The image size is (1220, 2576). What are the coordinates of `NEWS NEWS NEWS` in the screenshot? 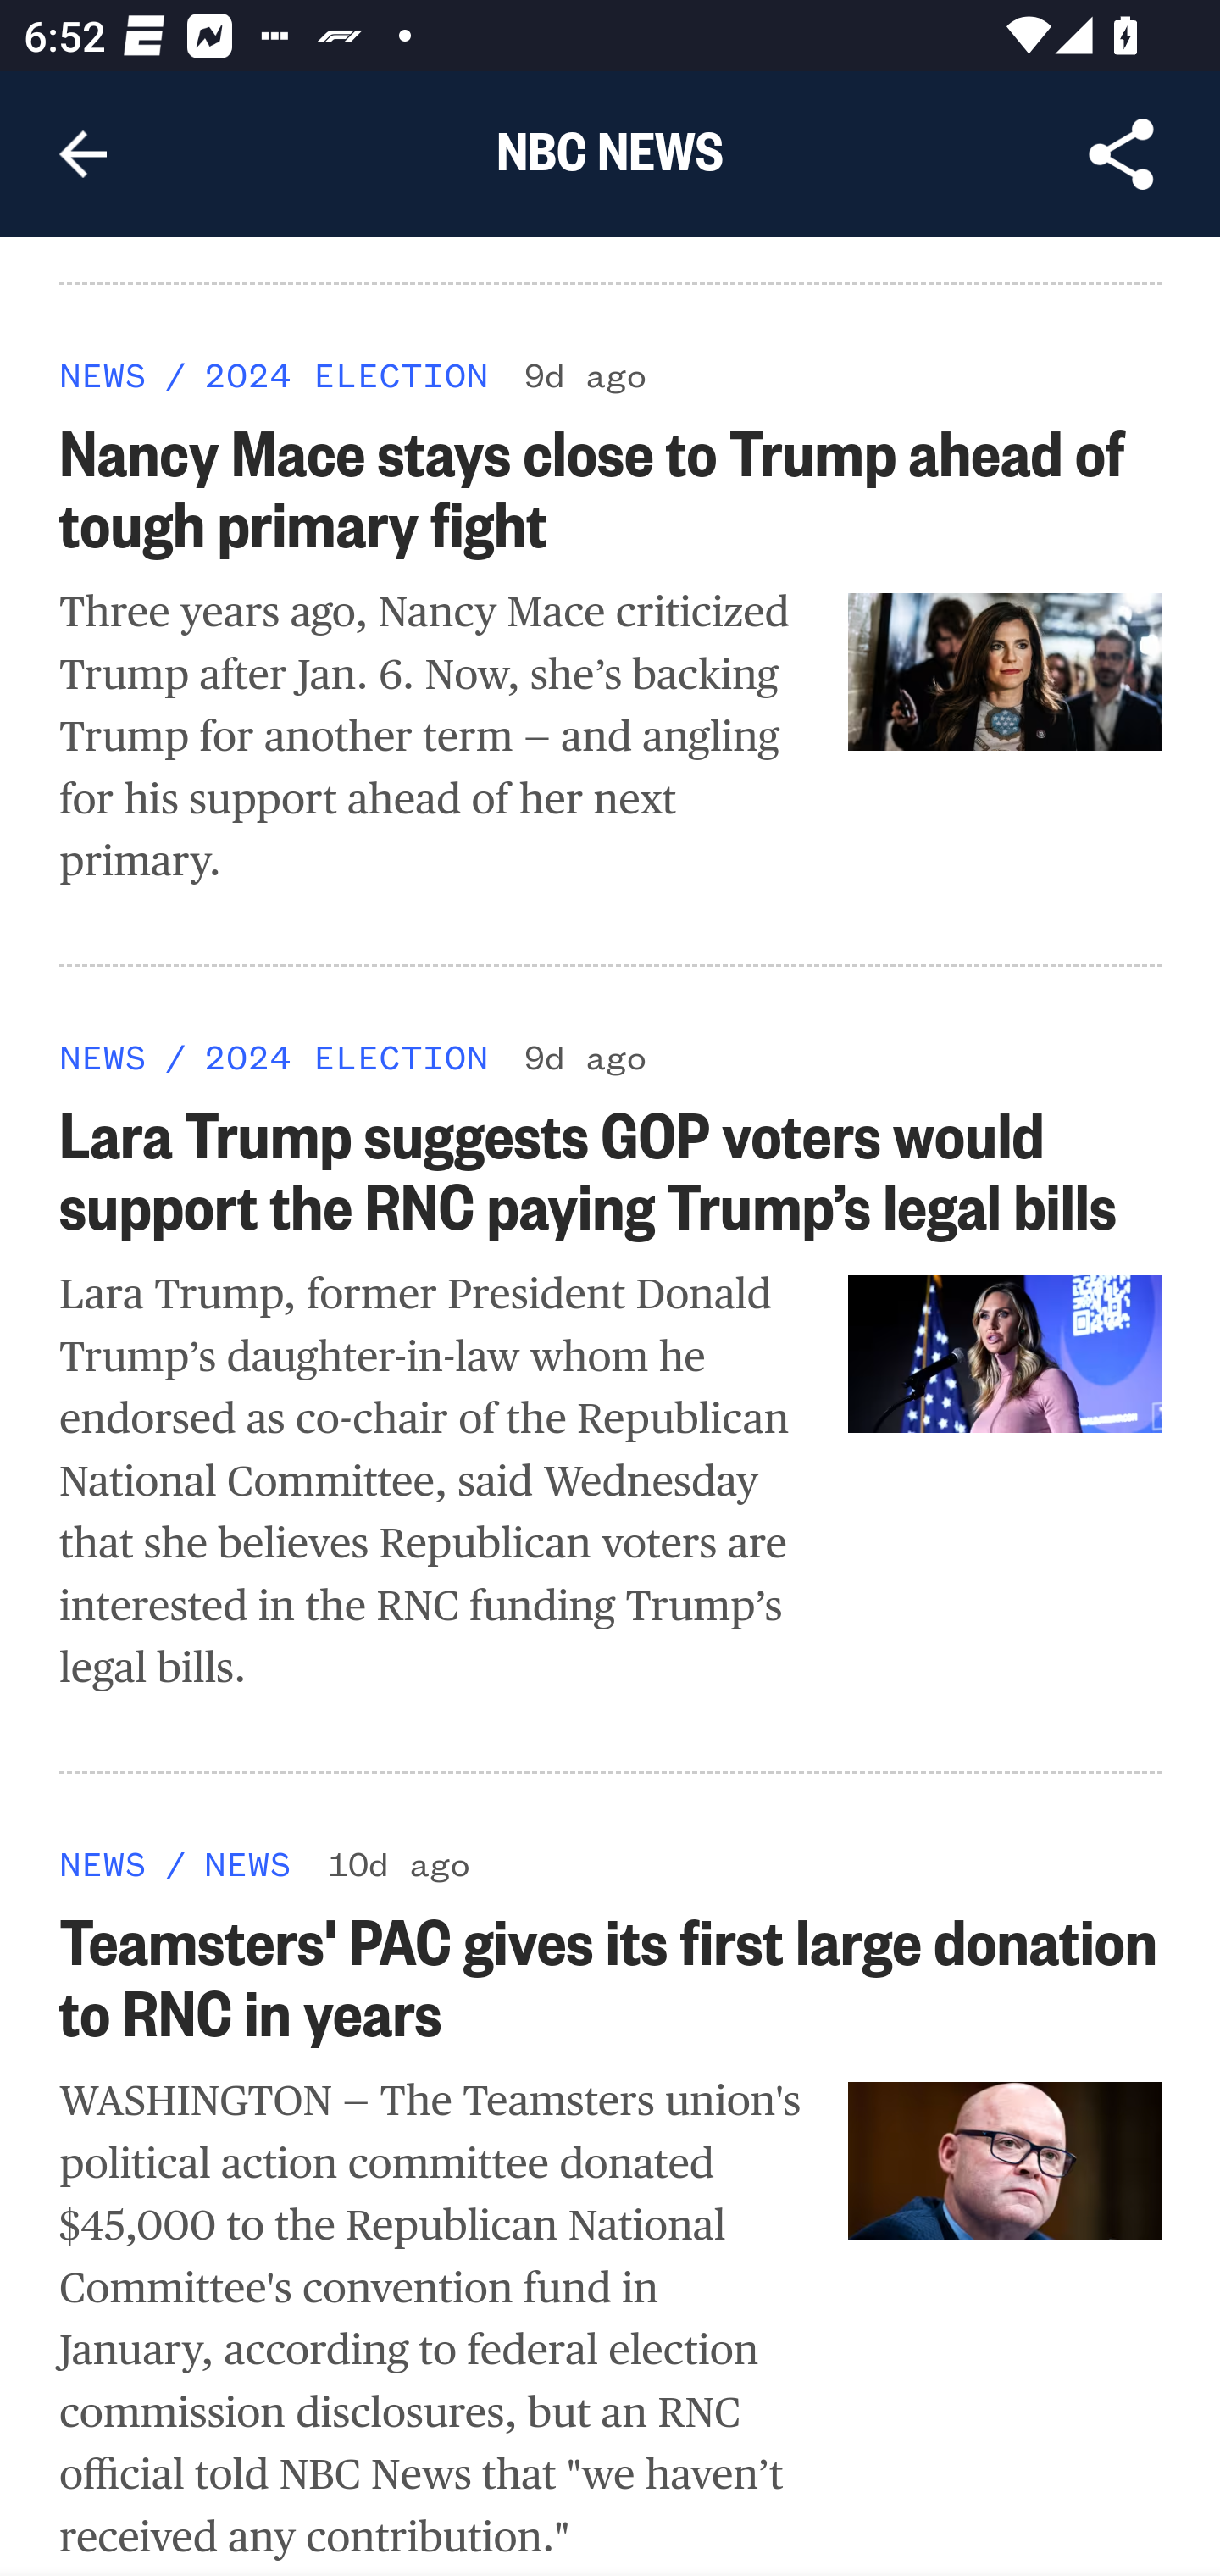 It's located at (103, 1866).